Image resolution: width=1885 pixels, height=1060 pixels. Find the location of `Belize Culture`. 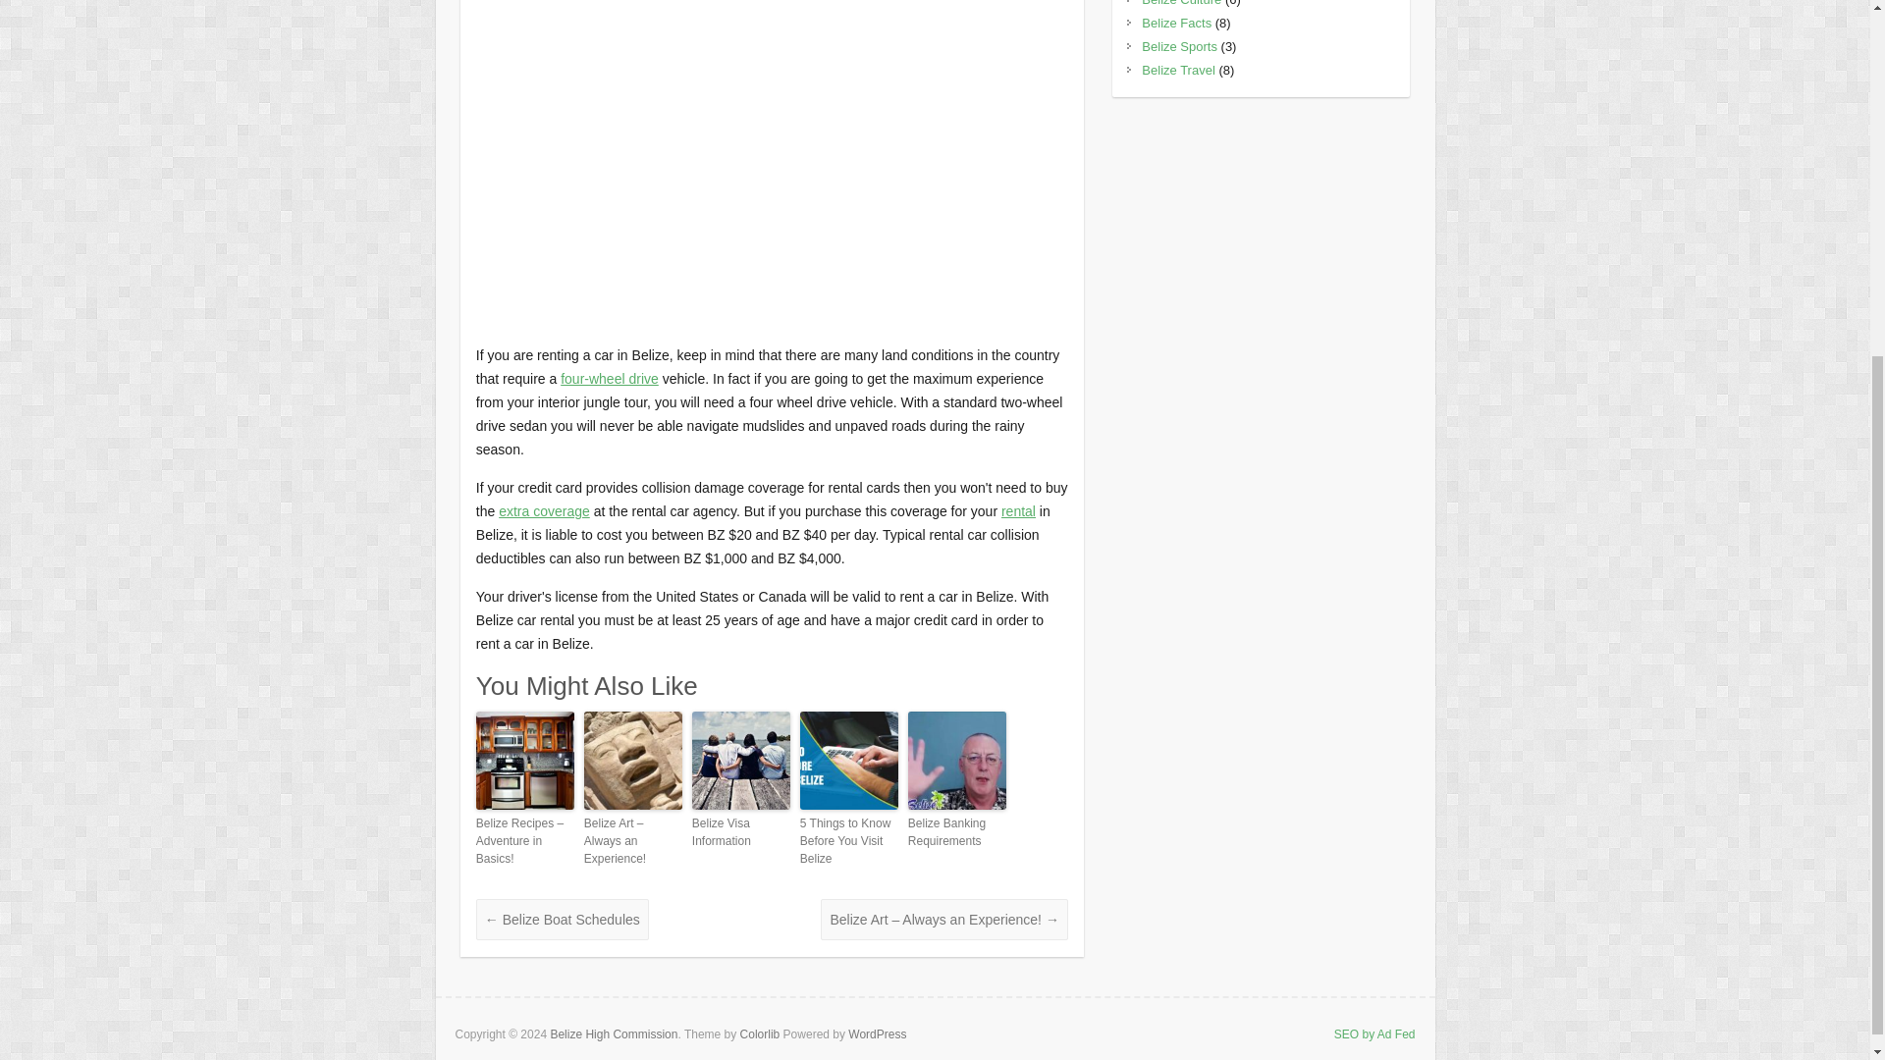

Belize Culture is located at coordinates (1182, 3).